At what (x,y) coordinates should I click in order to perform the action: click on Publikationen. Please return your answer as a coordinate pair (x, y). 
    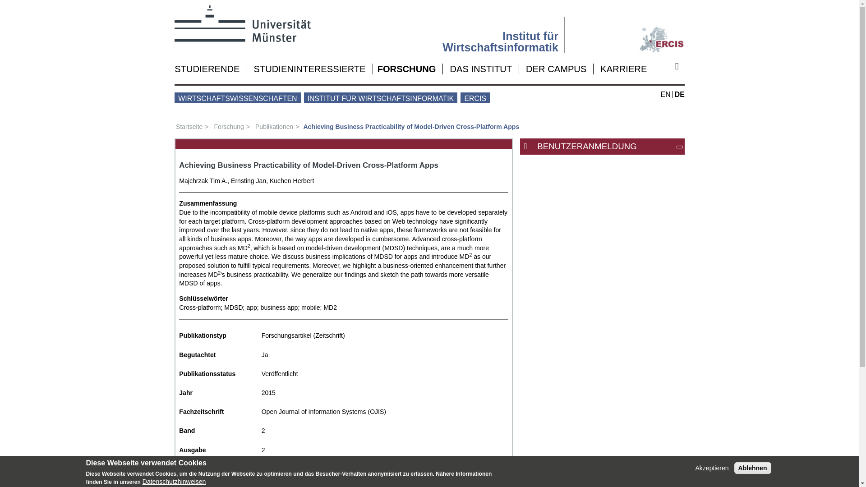
    Looking at the image, I should click on (277, 127).